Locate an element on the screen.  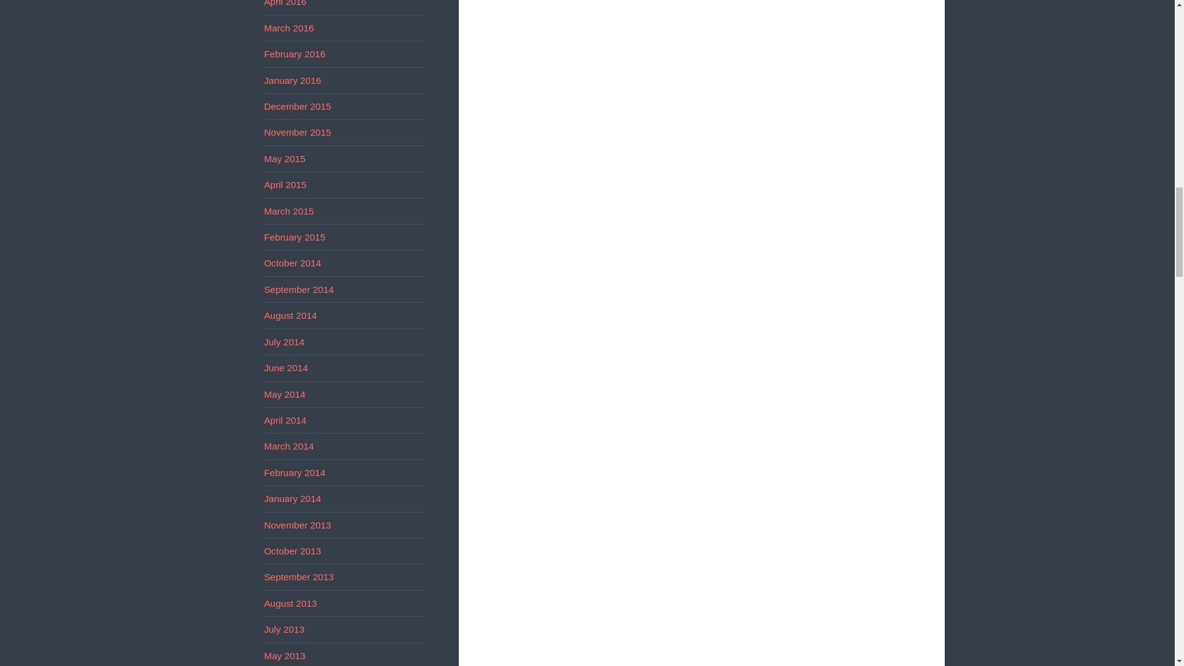
April 2016 is located at coordinates (285, 3).